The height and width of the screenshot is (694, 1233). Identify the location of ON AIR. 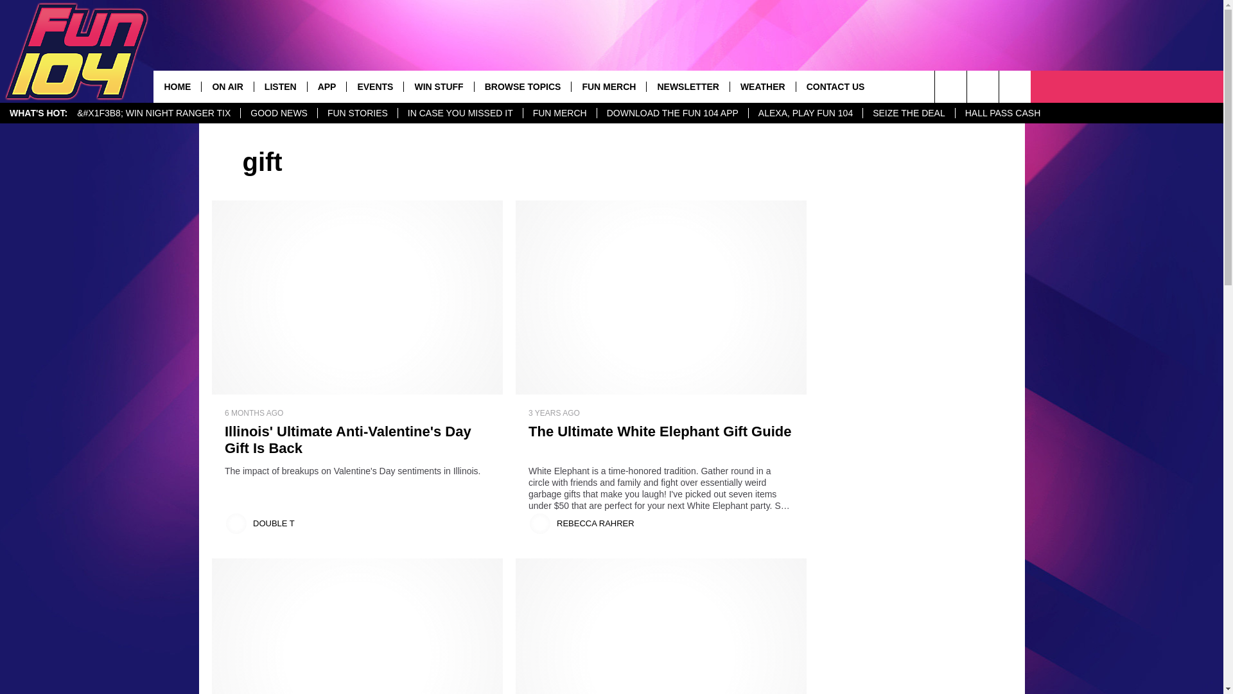
(226, 86).